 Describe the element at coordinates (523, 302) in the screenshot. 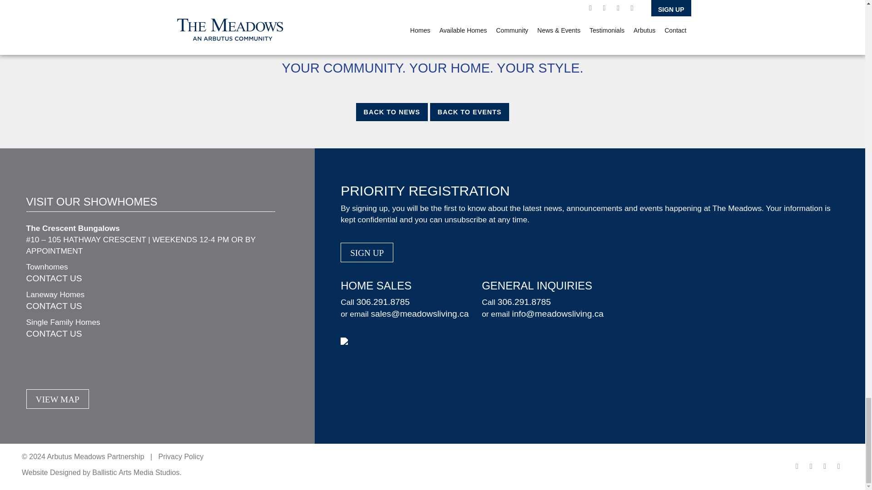

I see `306.291.8785` at that location.